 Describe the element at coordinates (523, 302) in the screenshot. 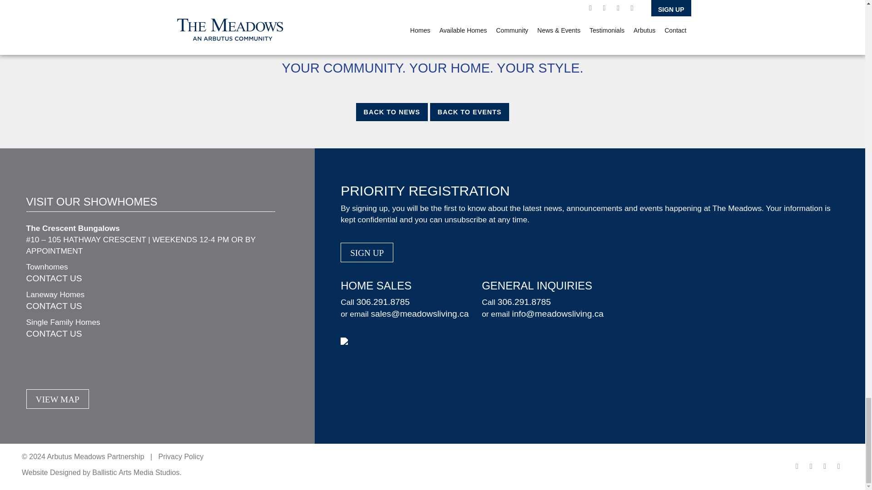

I see `306.291.8785` at that location.